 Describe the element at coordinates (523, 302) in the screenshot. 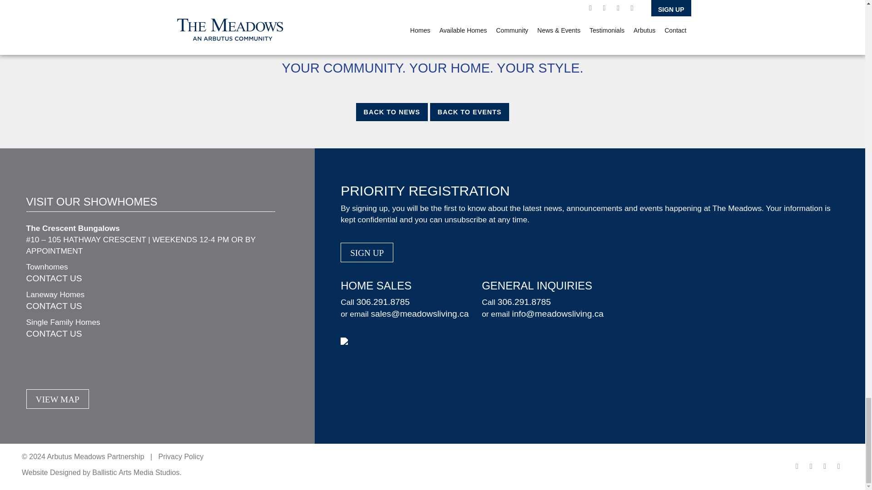

I see `306.291.8785` at that location.